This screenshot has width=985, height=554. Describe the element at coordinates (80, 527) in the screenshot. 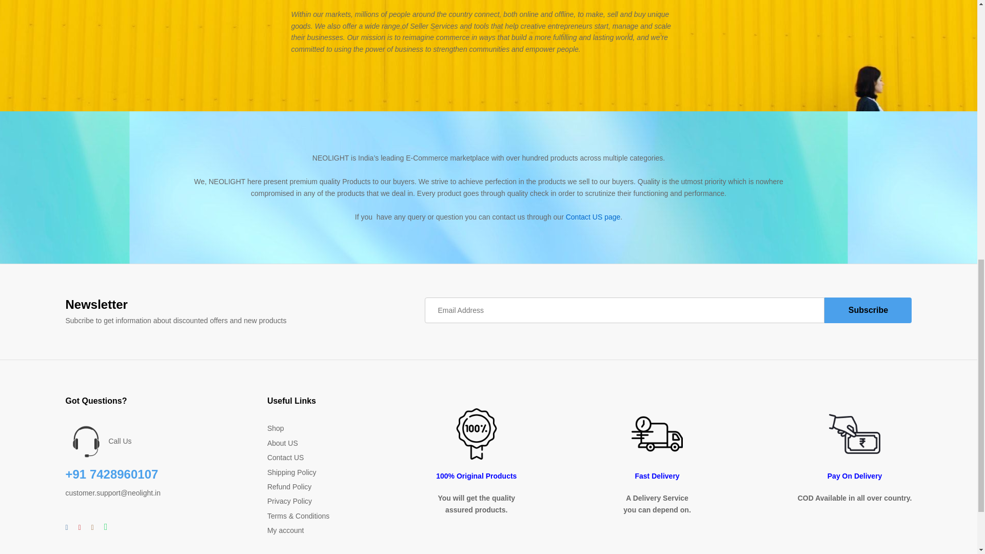

I see `Pinterest` at that location.